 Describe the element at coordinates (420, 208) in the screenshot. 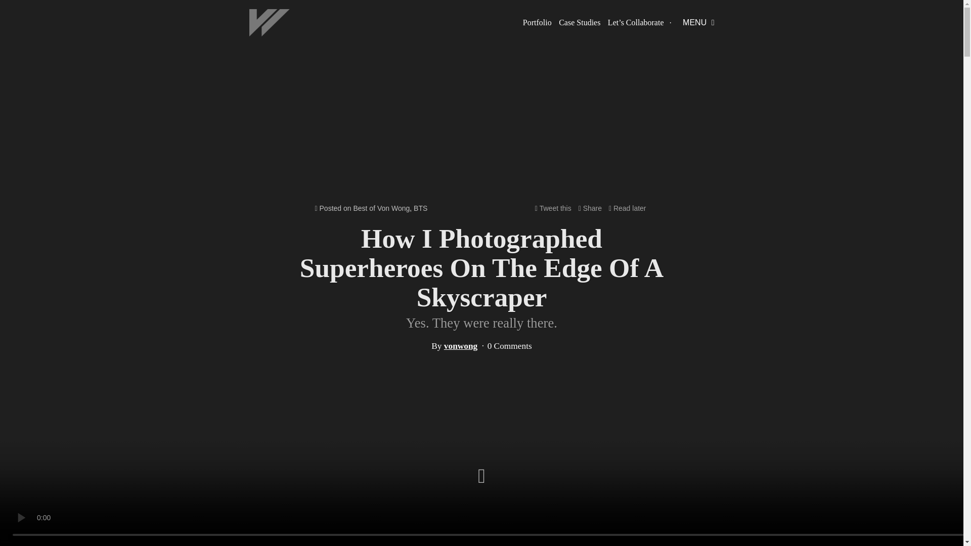

I see `BTS` at that location.